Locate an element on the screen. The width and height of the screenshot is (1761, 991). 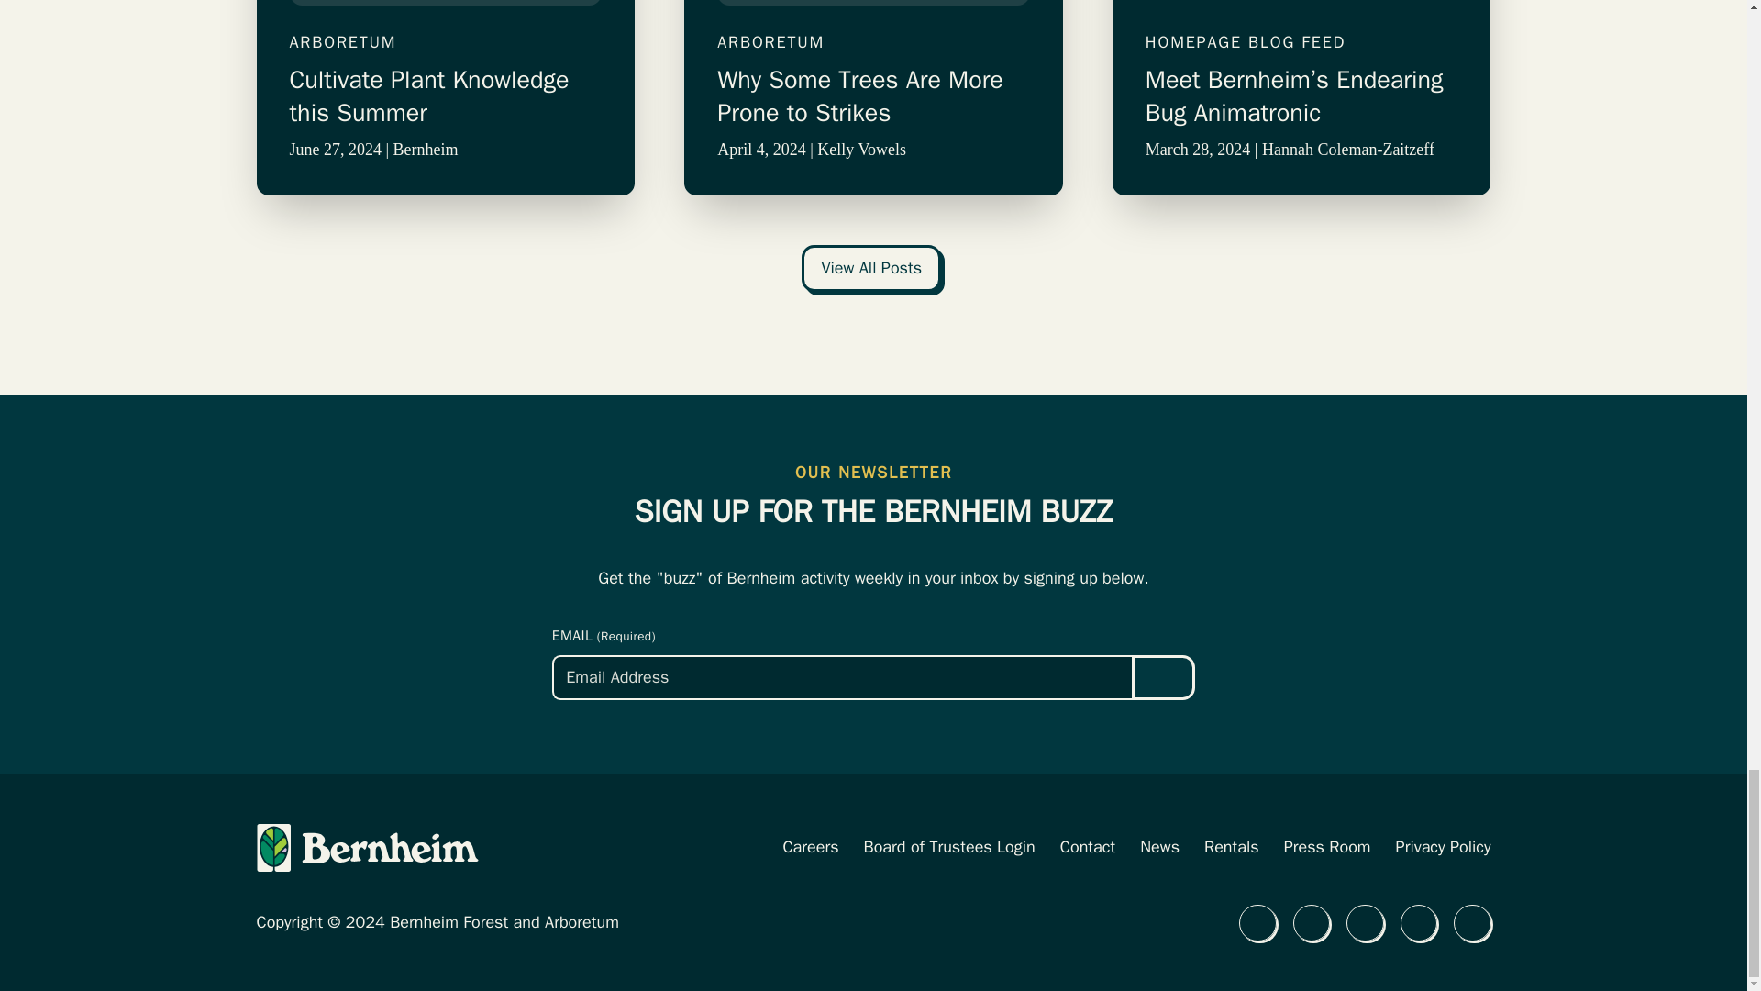
ARBORETUM is located at coordinates (873, 42).